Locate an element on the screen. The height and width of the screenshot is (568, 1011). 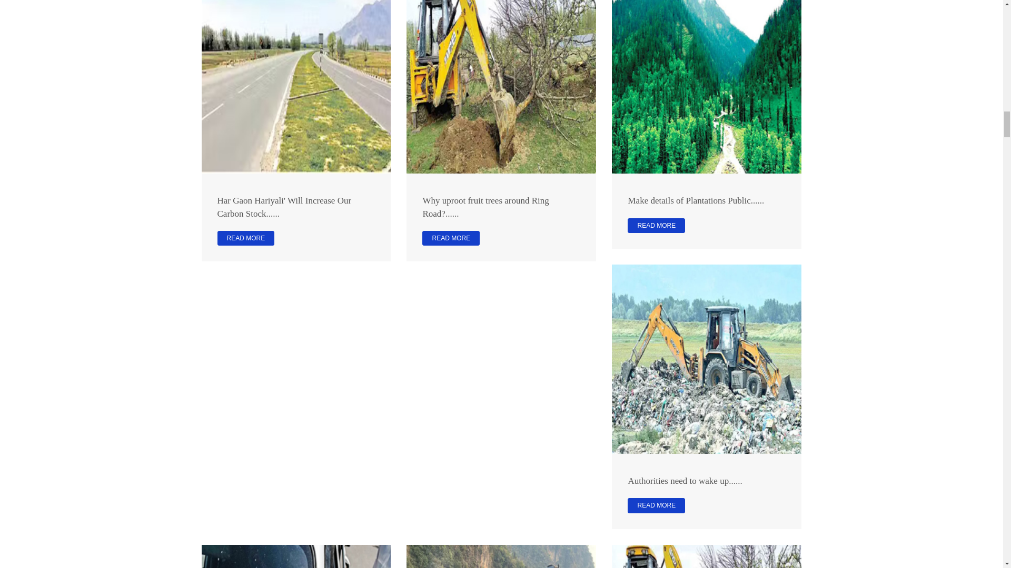
READ MORE is located at coordinates (245, 238).